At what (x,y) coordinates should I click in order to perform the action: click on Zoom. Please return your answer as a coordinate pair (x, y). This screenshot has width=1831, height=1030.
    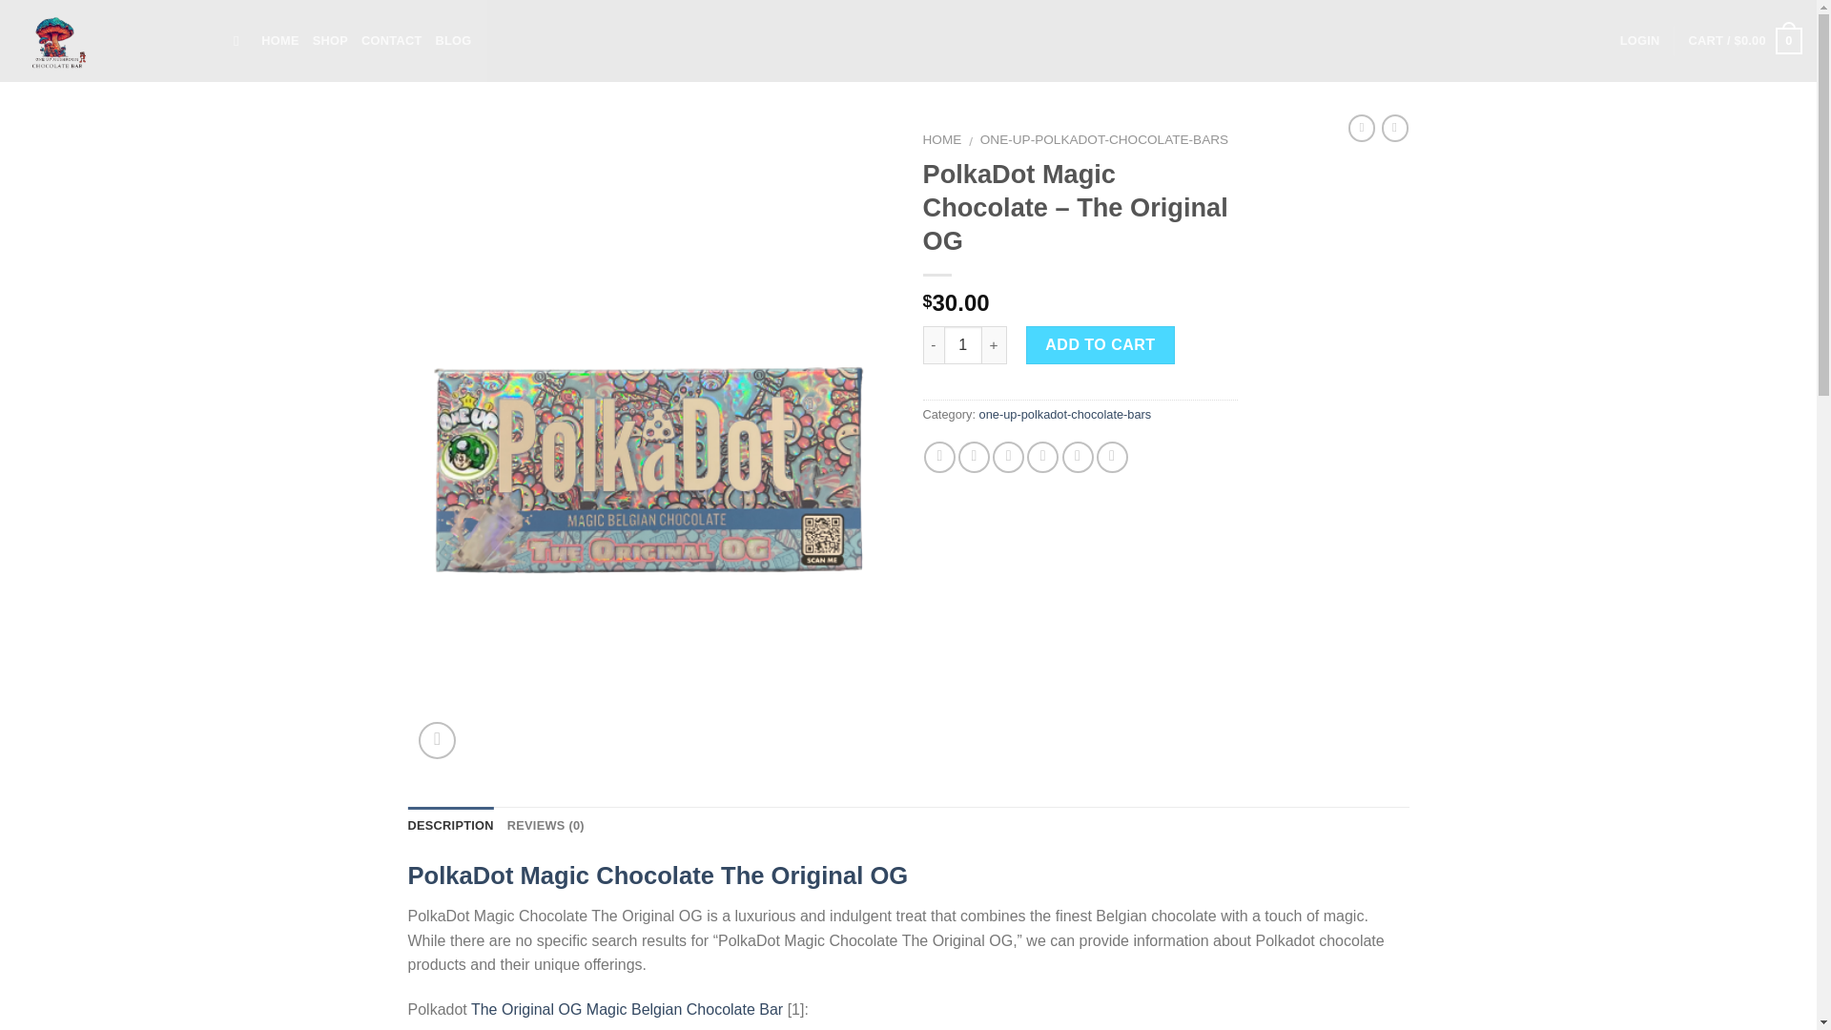
    Looking at the image, I should click on (437, 740).